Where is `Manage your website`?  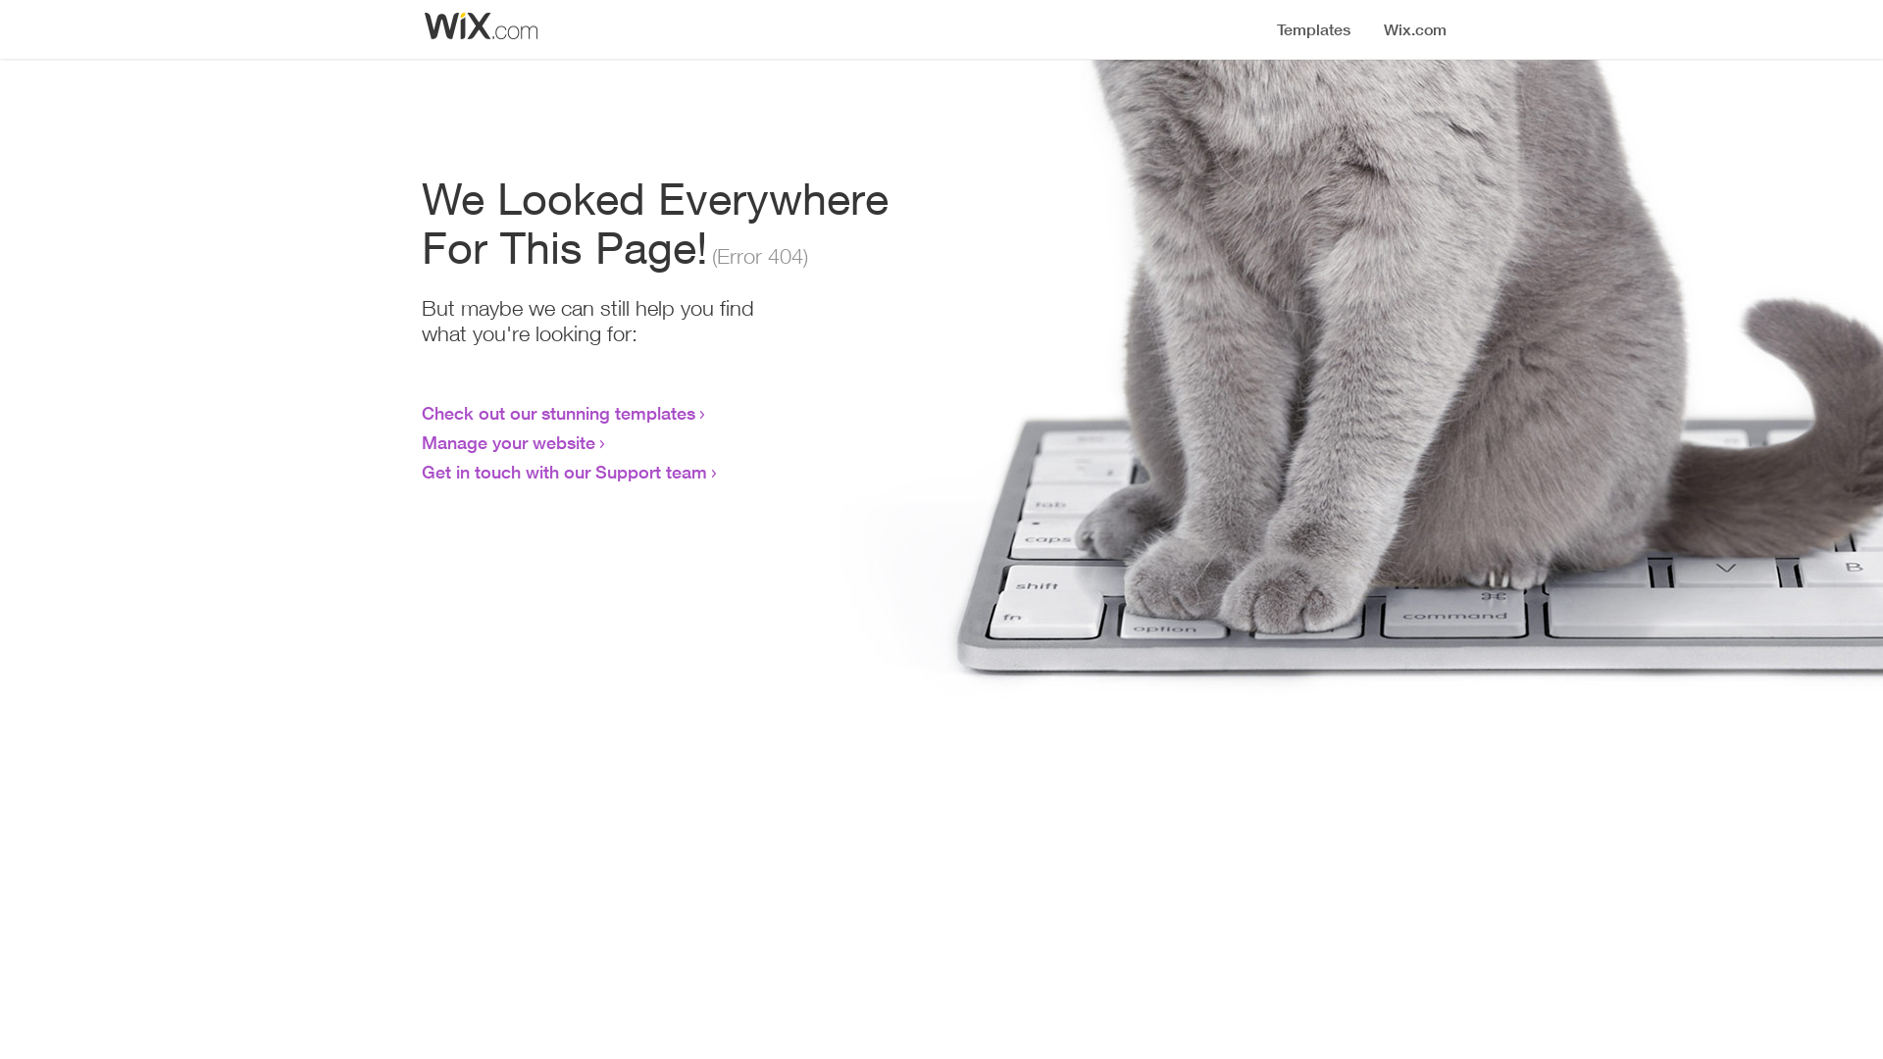 Manage your website is located at coordinates (508, 442).